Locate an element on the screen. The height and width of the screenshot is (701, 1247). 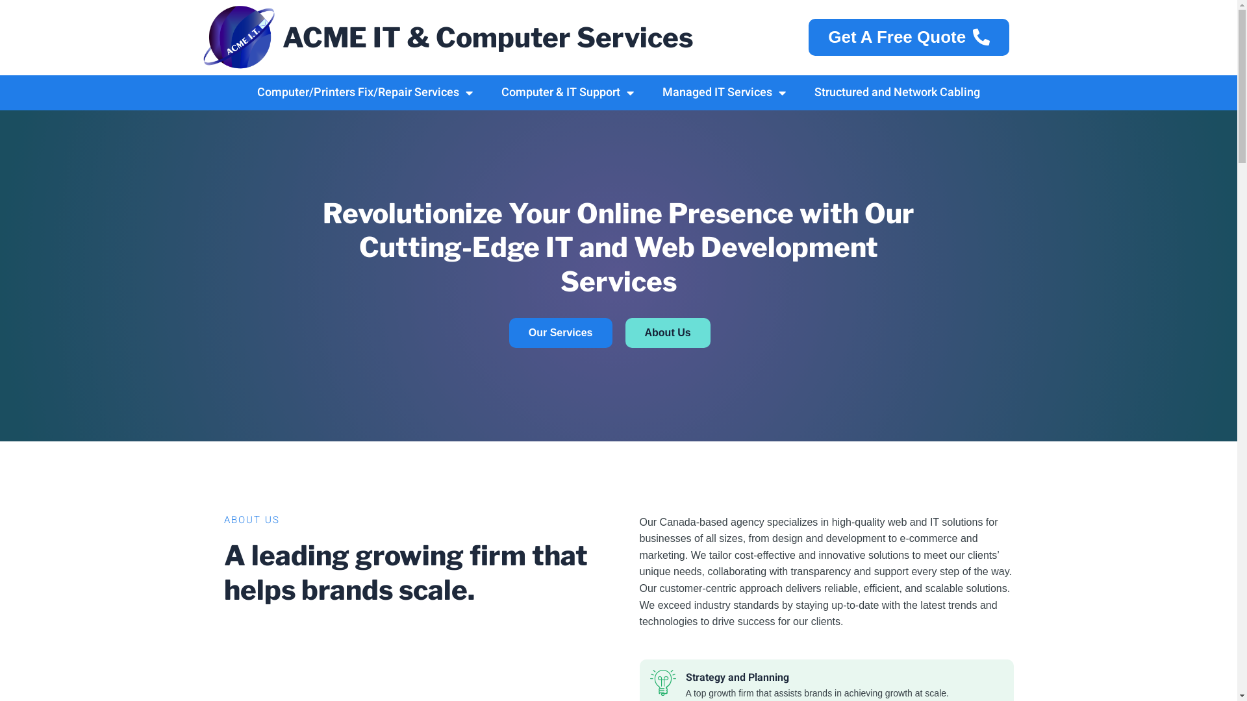
Structured and Network Cabling is located at coordinates (898, 93).